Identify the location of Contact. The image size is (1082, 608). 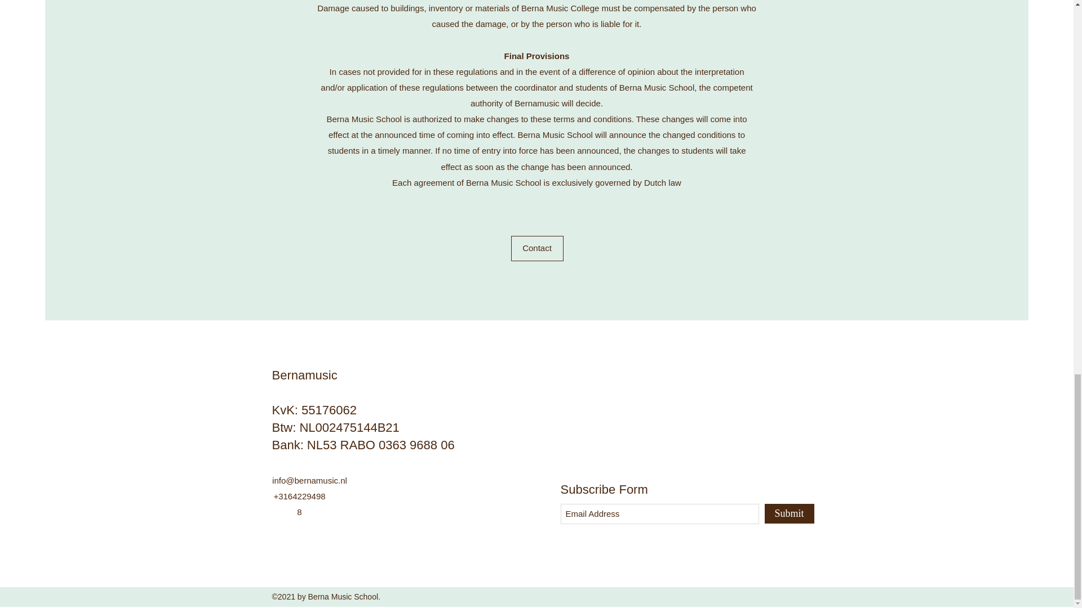
(536, 249).